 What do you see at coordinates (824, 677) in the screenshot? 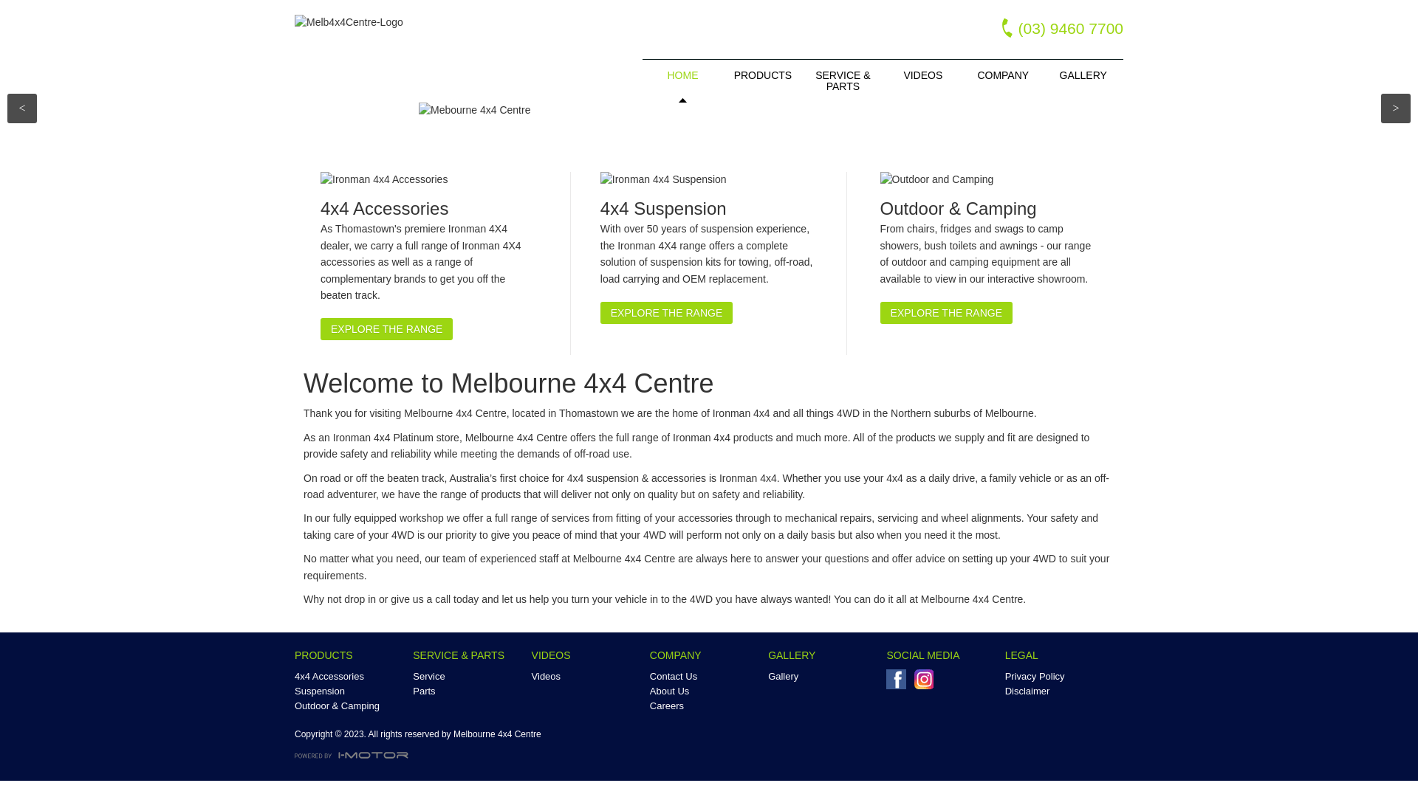
I see `Gallery` at bounding box center [824, 677].